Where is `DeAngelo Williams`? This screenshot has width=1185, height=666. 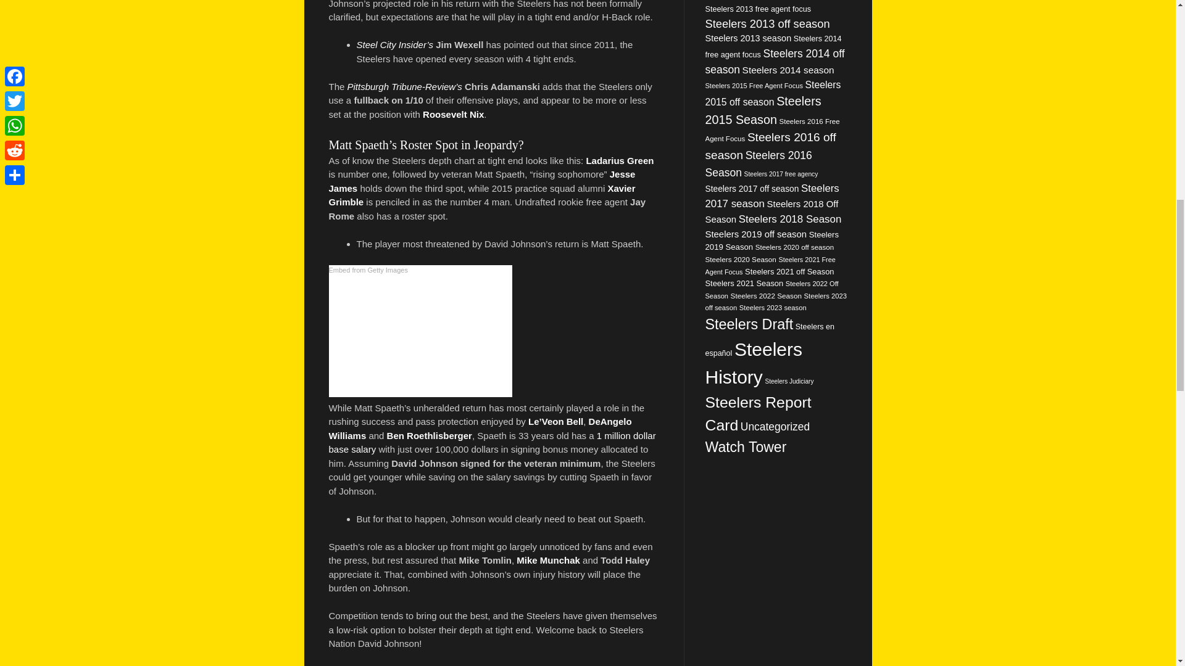
DeAngelo Williams is located at coordinates (480, 428).